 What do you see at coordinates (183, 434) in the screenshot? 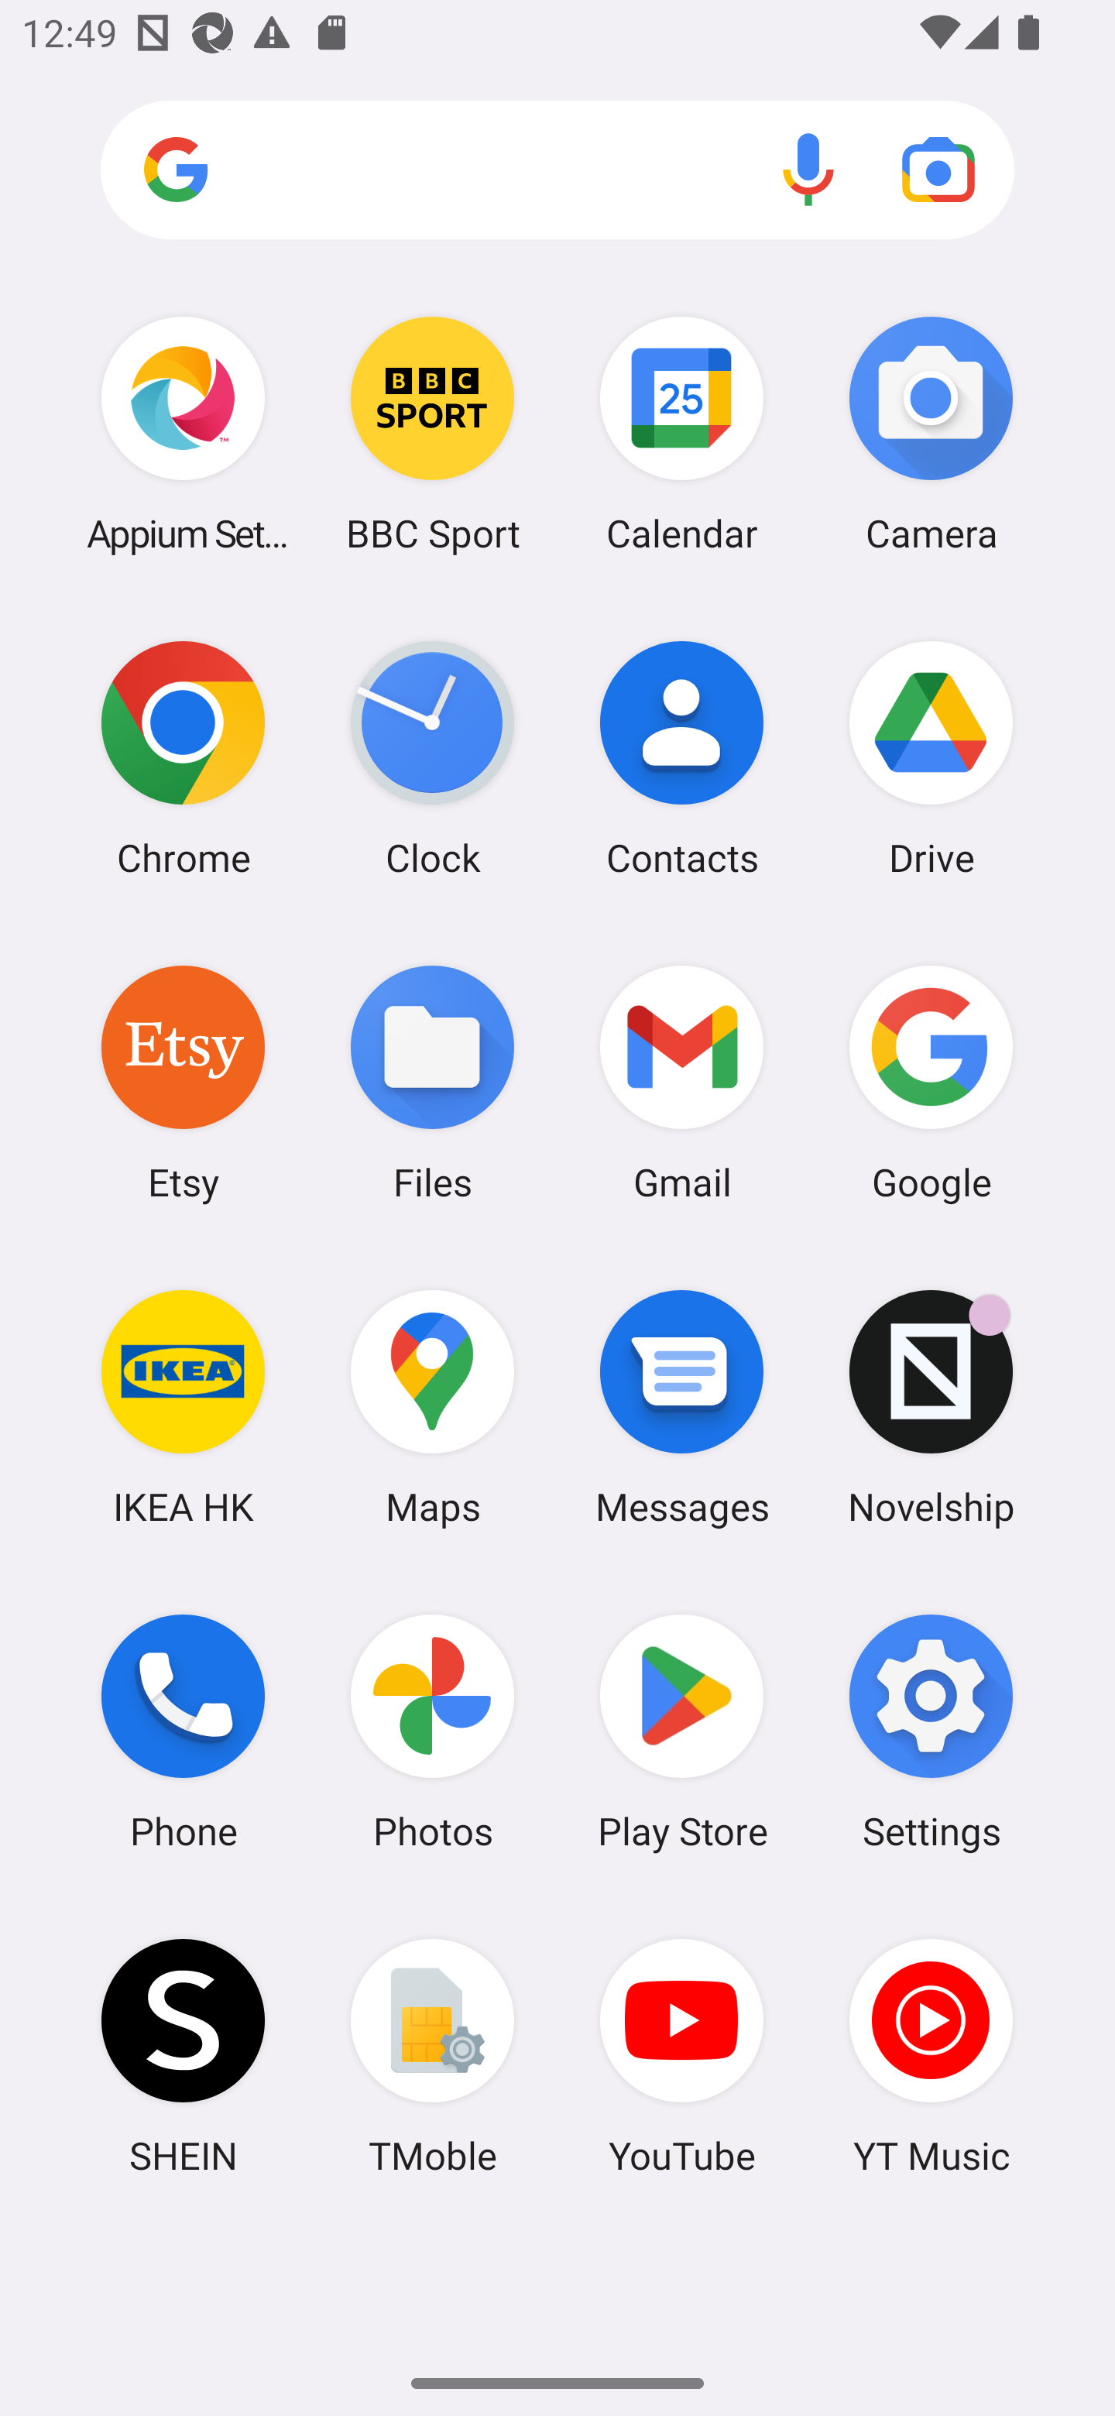
I see `Appium Settings` at bounding box center [183, 434].